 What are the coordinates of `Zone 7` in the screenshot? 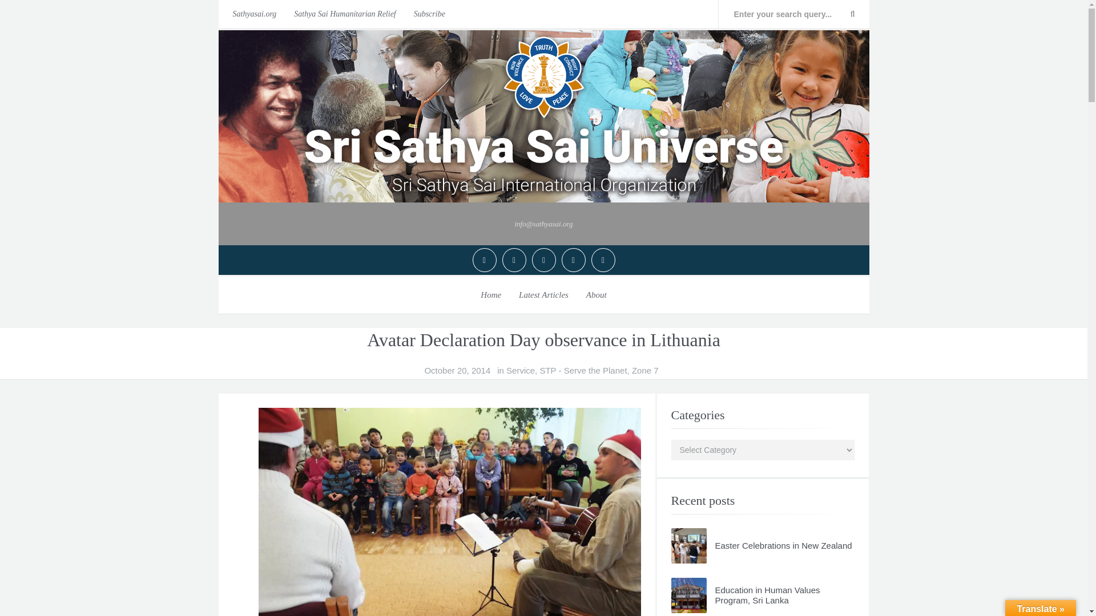 It's located at (645, 371).